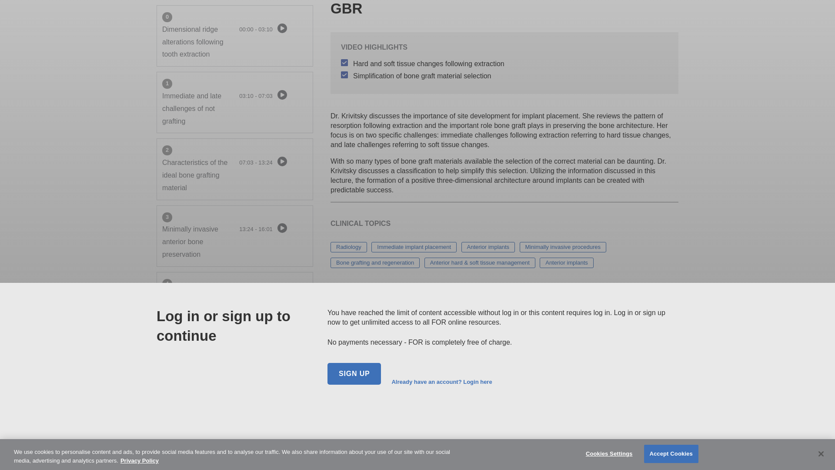  Describe the element at coordinates (368, 414) in the screenshot. I see `icon-account` at that location.